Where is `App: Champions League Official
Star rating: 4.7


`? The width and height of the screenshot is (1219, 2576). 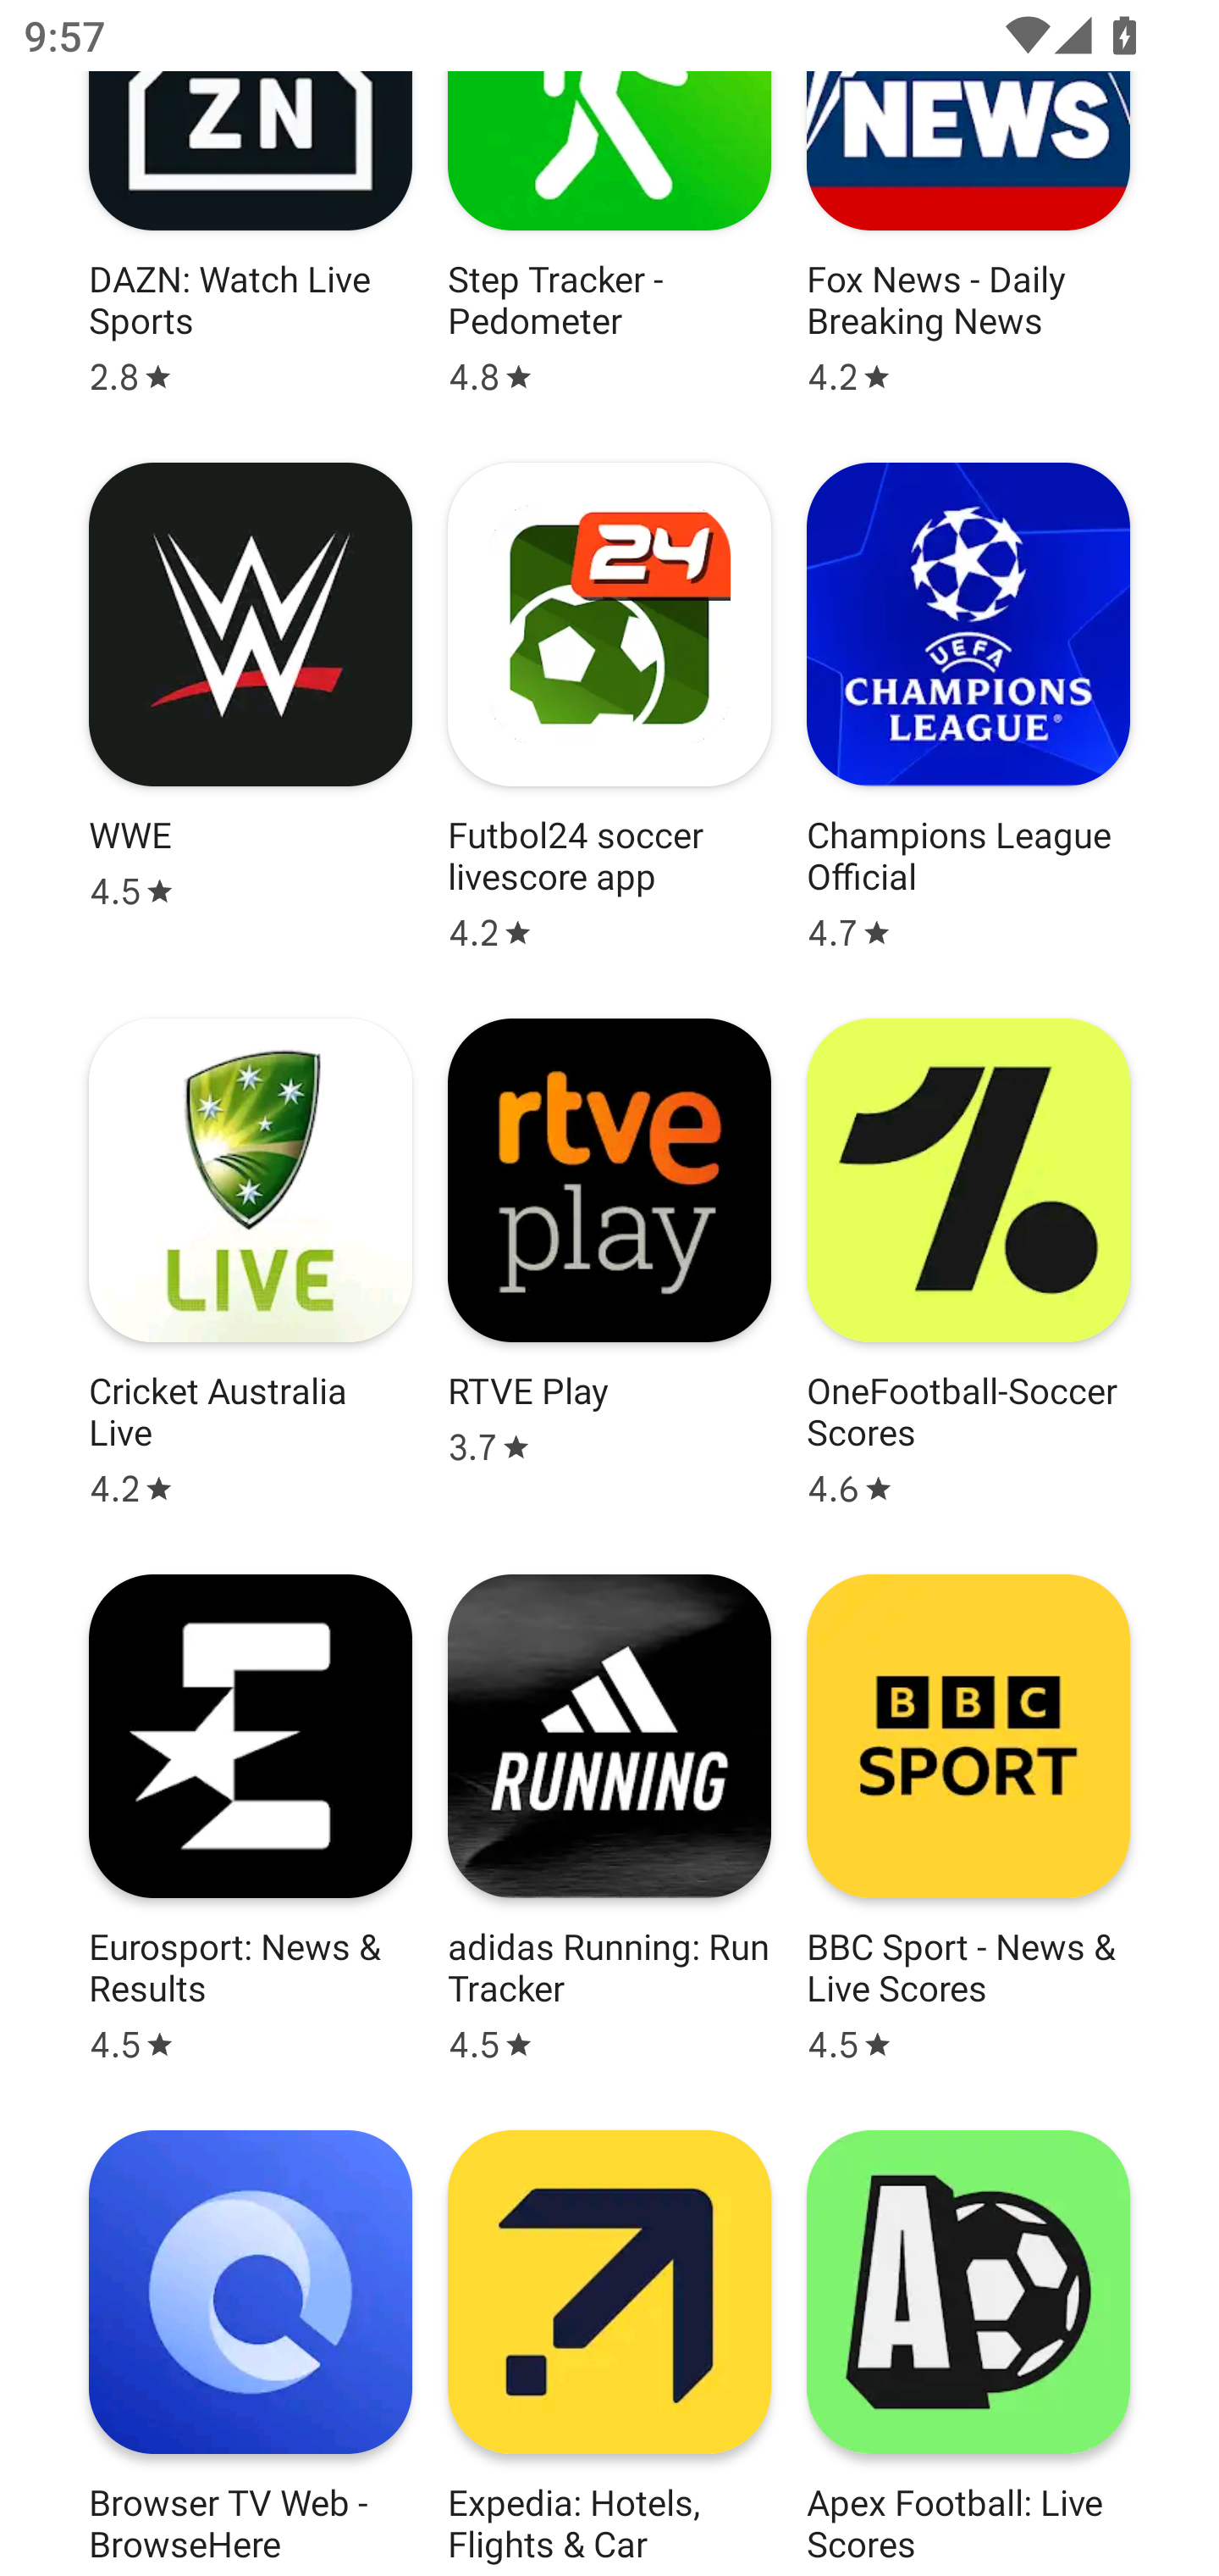 App: Champions League Official
Star rating: 4.7


 is located at coordinates (968, 707).